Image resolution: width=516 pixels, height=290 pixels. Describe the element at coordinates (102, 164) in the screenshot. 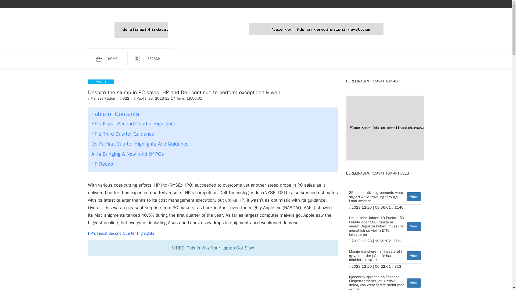

I see `HP Recap` at that location.